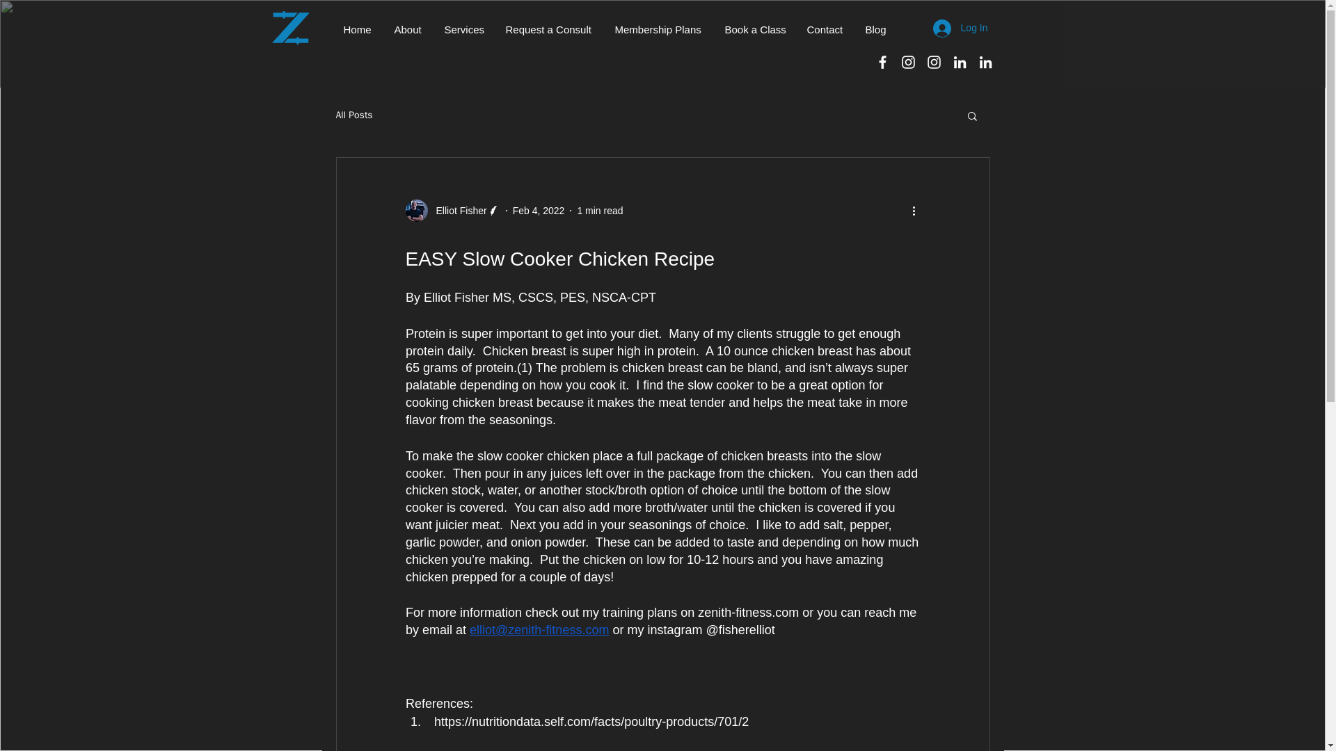  Describe the element at coordinates (825, 29) in the screenshot. I see `Contact` at that location.